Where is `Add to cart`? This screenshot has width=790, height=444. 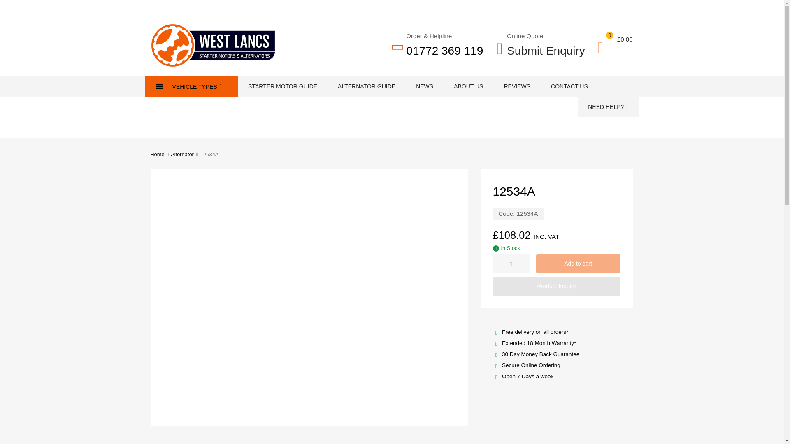
Add to cart is located at coordinates (578, 264).